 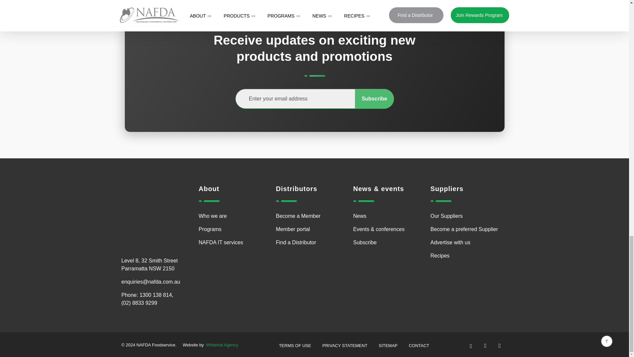 I want to click on 1300 138 814, so click(x=156, y=295).